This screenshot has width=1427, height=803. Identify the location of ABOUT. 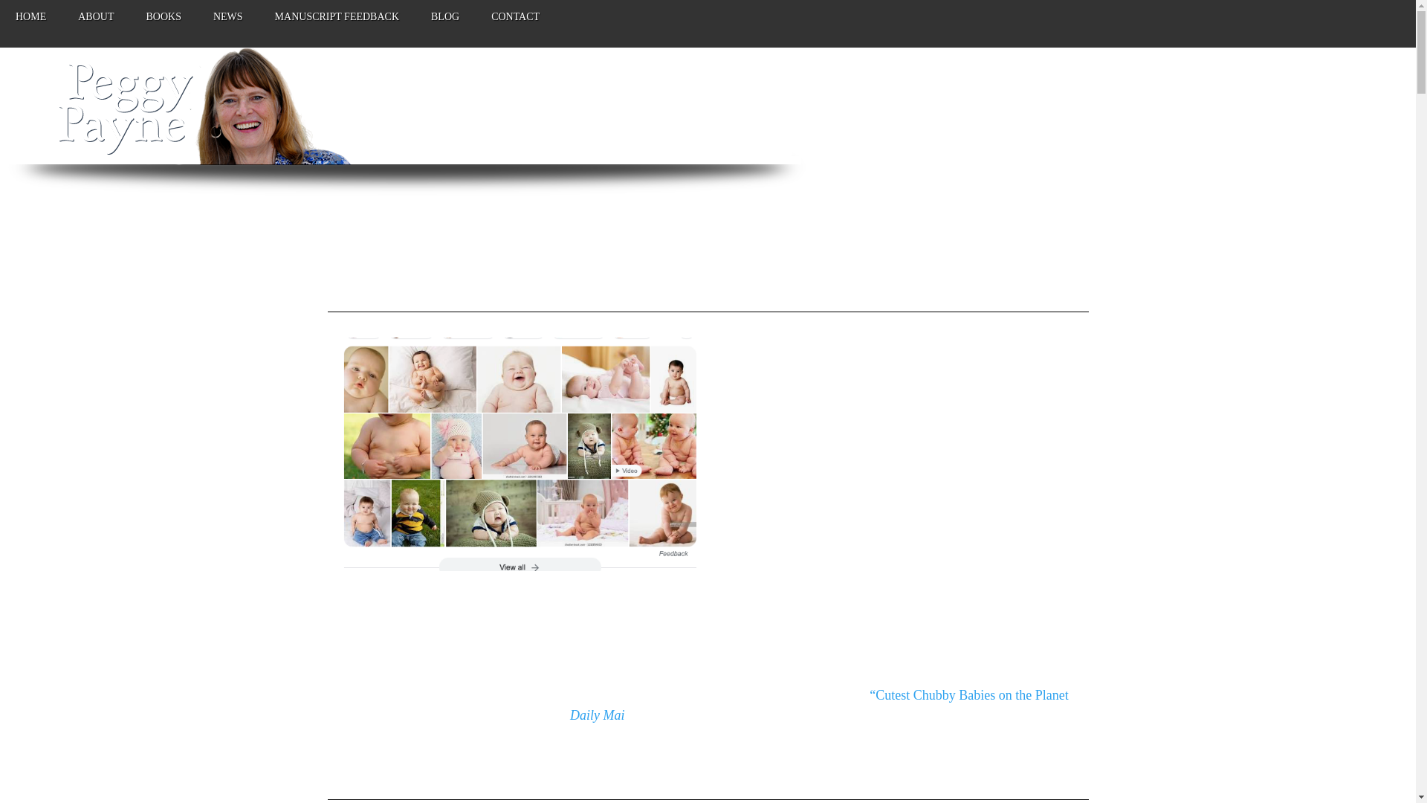
(96, 24).